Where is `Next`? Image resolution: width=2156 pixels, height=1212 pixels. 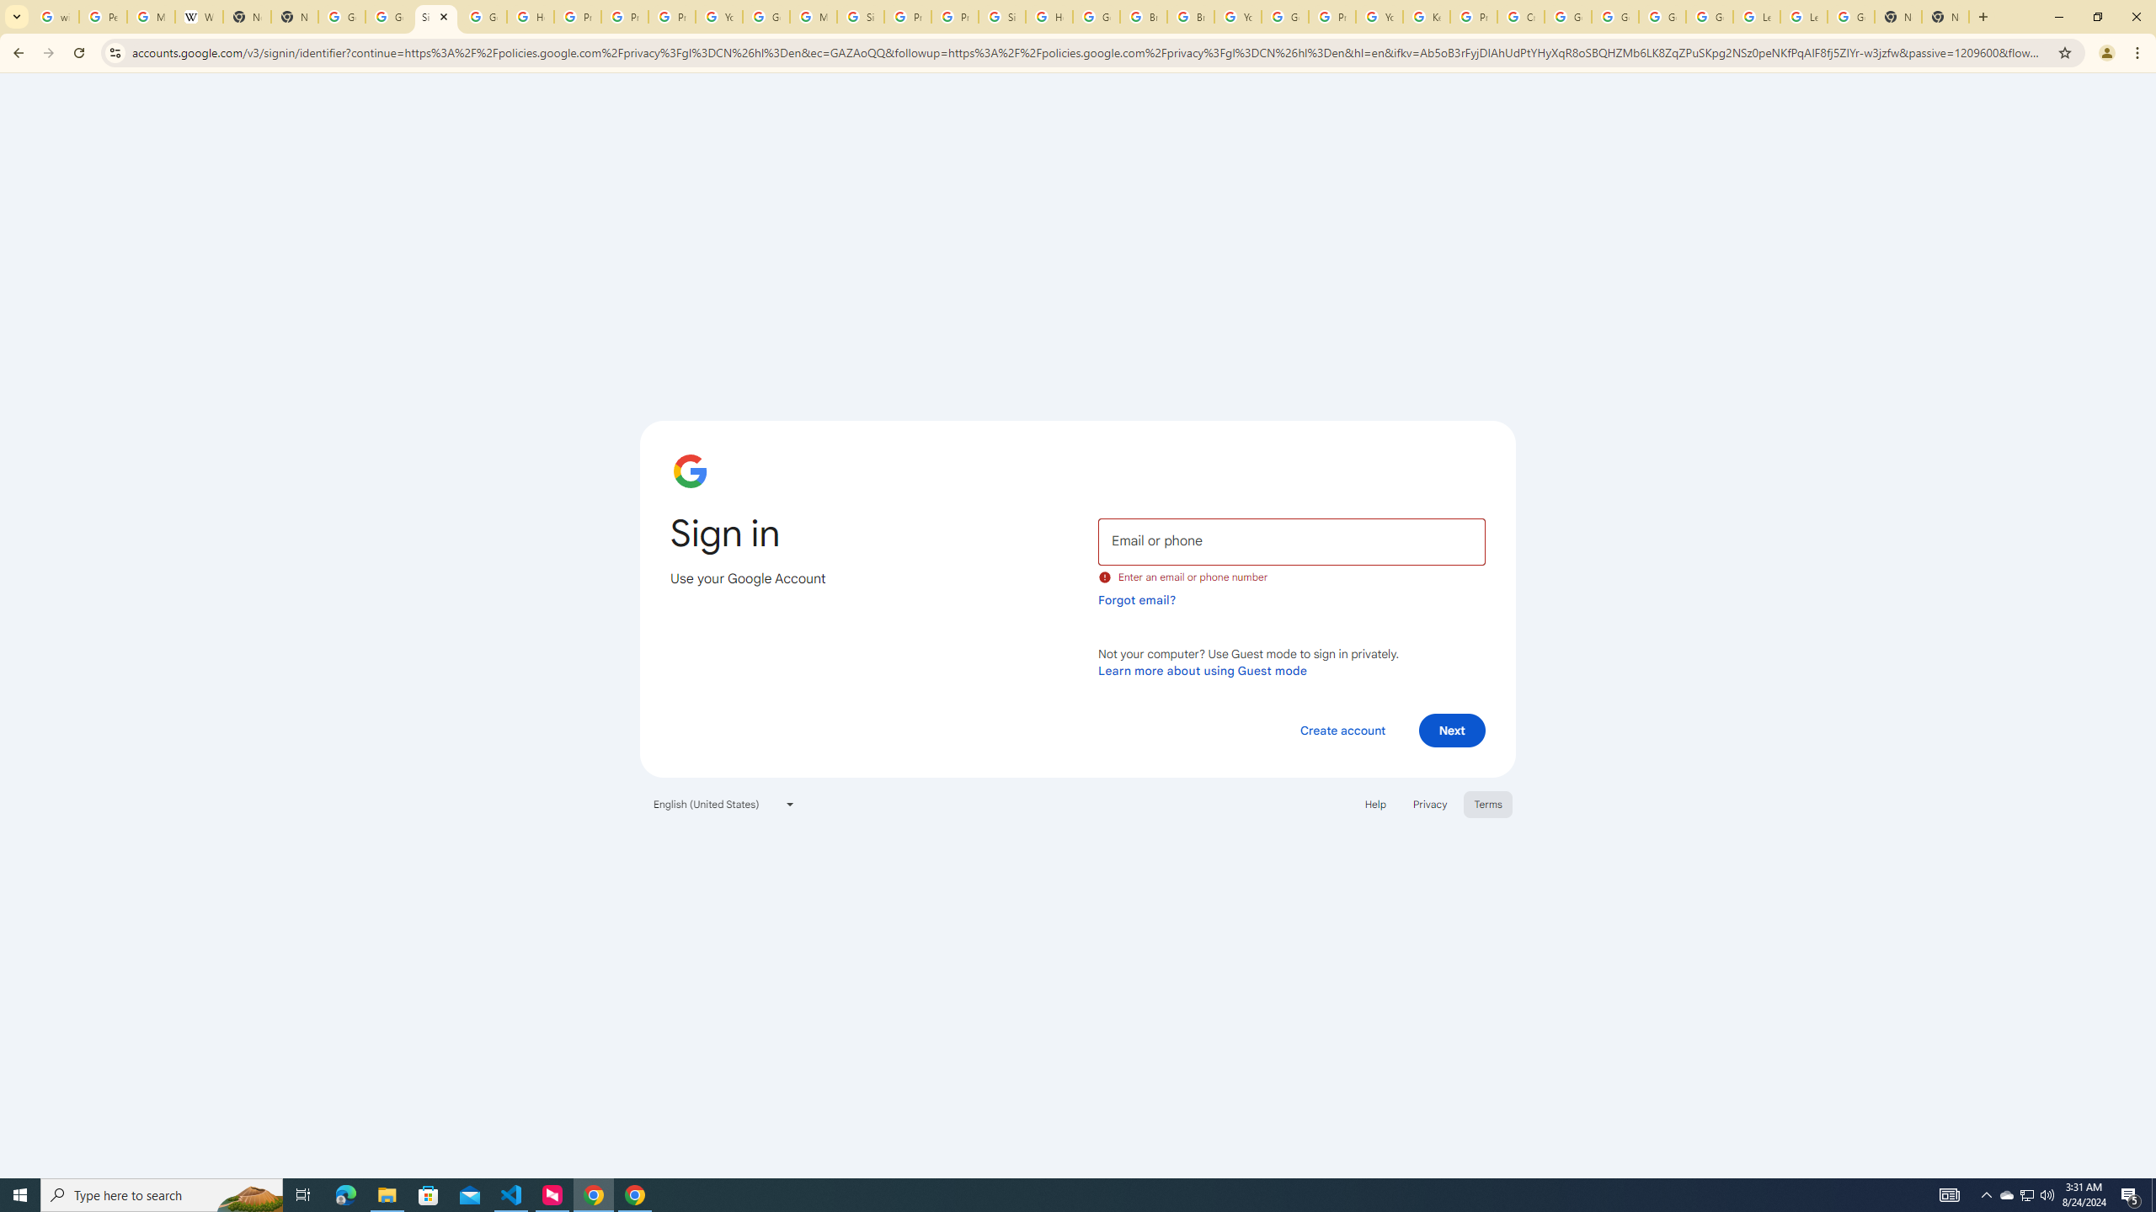 Next is located at coordinates (1452, 730).